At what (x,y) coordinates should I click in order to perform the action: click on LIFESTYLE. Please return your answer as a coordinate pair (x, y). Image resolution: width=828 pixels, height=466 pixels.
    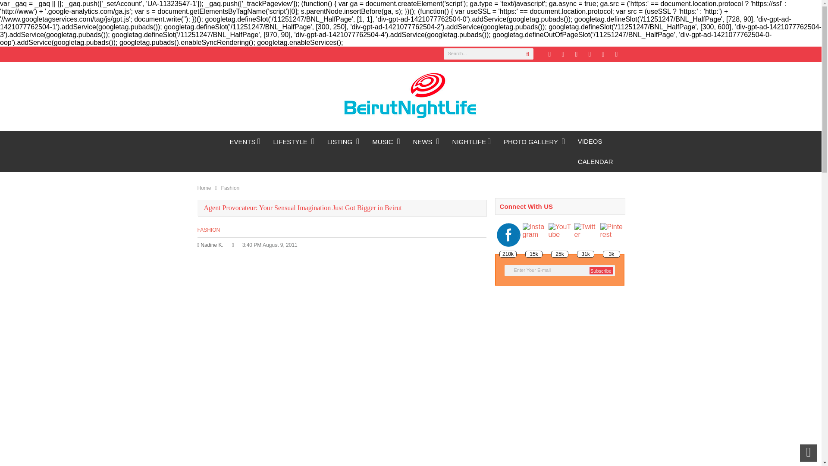
    Looking at the image, I should click on (294, 142).